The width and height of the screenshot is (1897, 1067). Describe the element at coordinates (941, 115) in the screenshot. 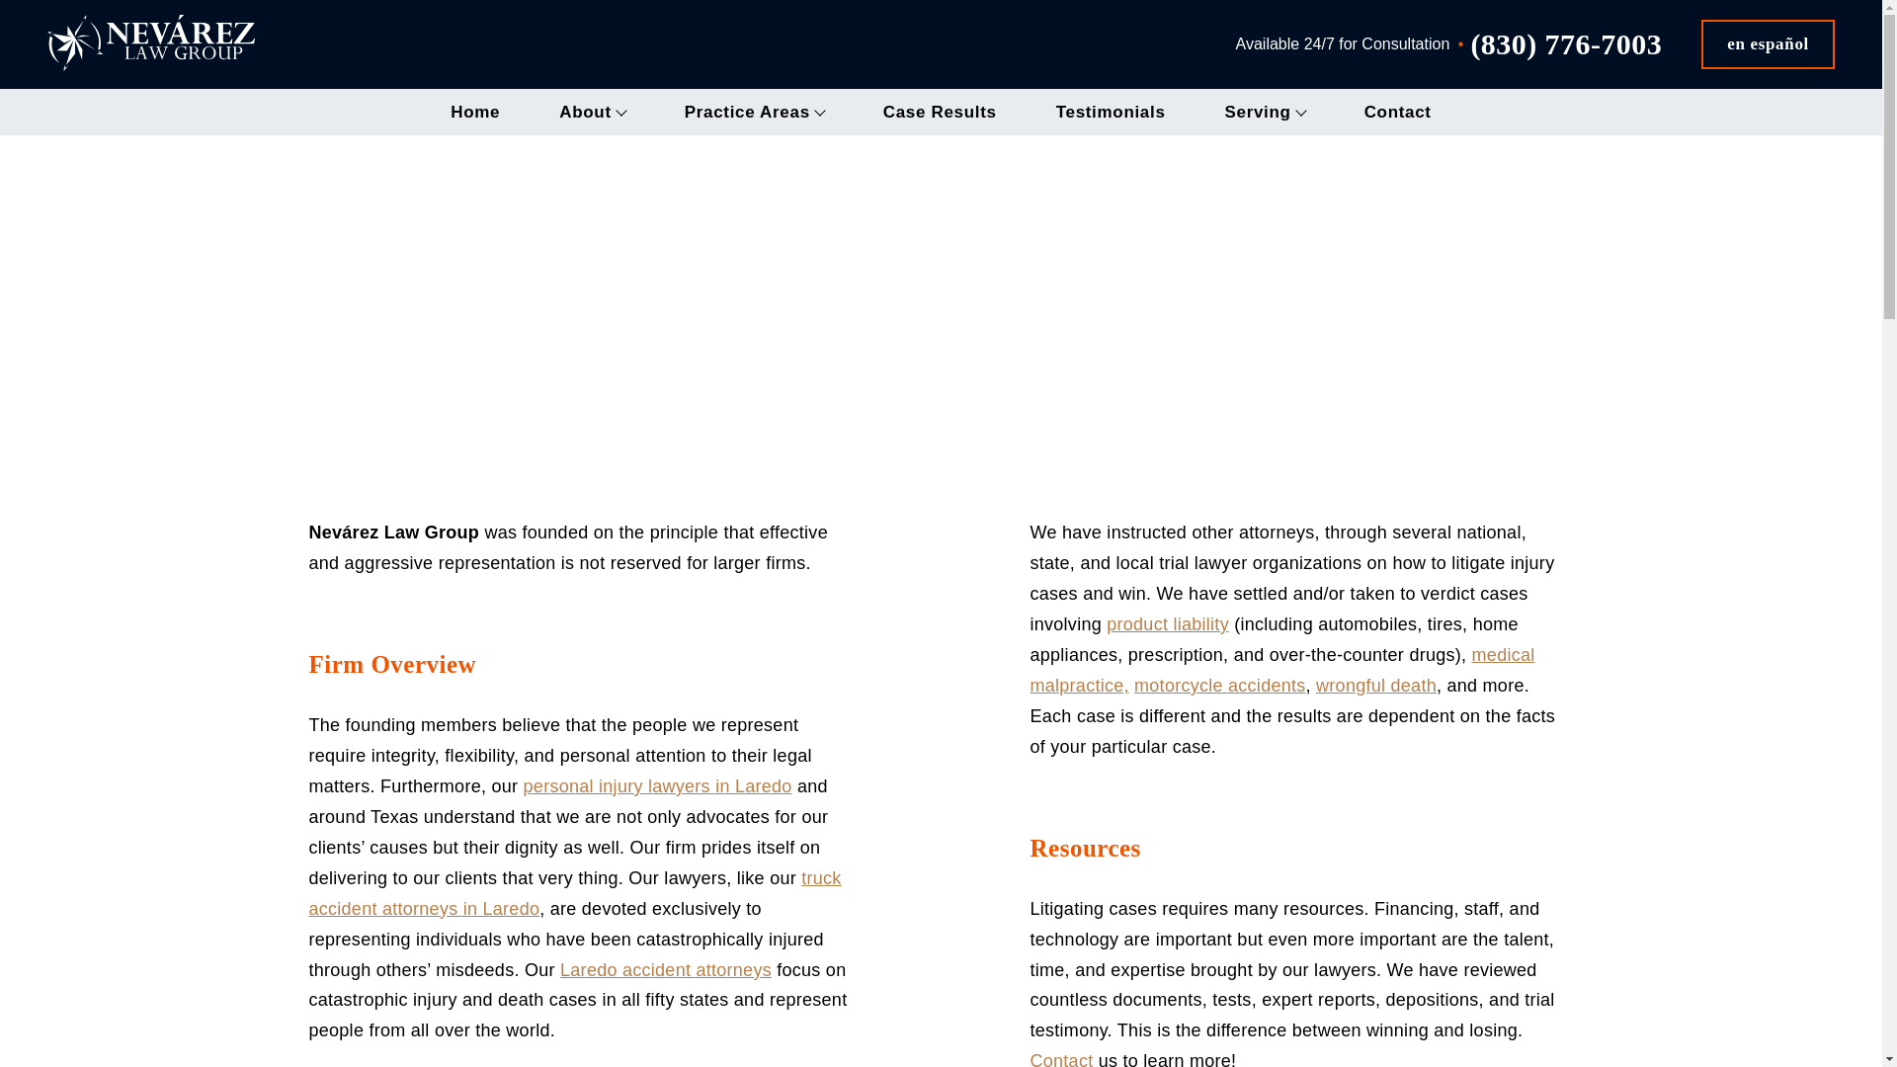

I see `Case Results` at that location.